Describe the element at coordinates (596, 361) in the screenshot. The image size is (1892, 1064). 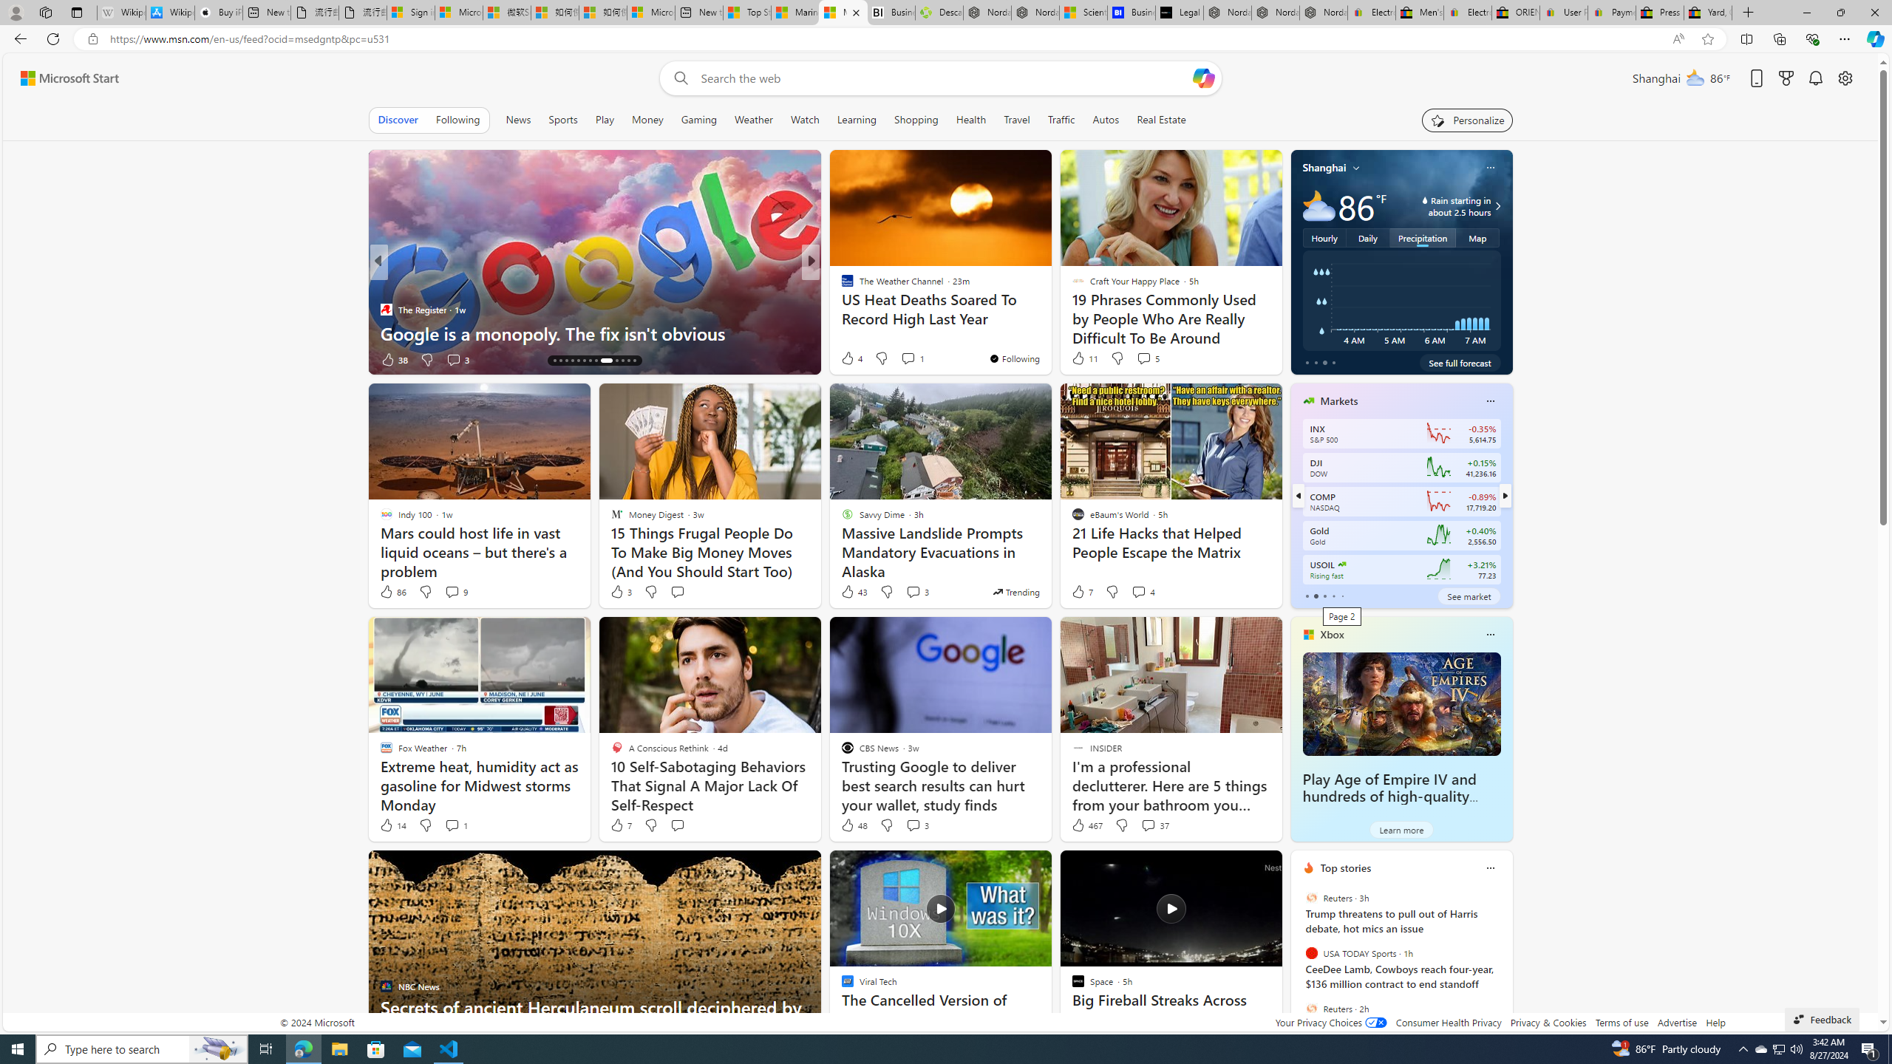
I see `AutomationID: tab-21` at that location.